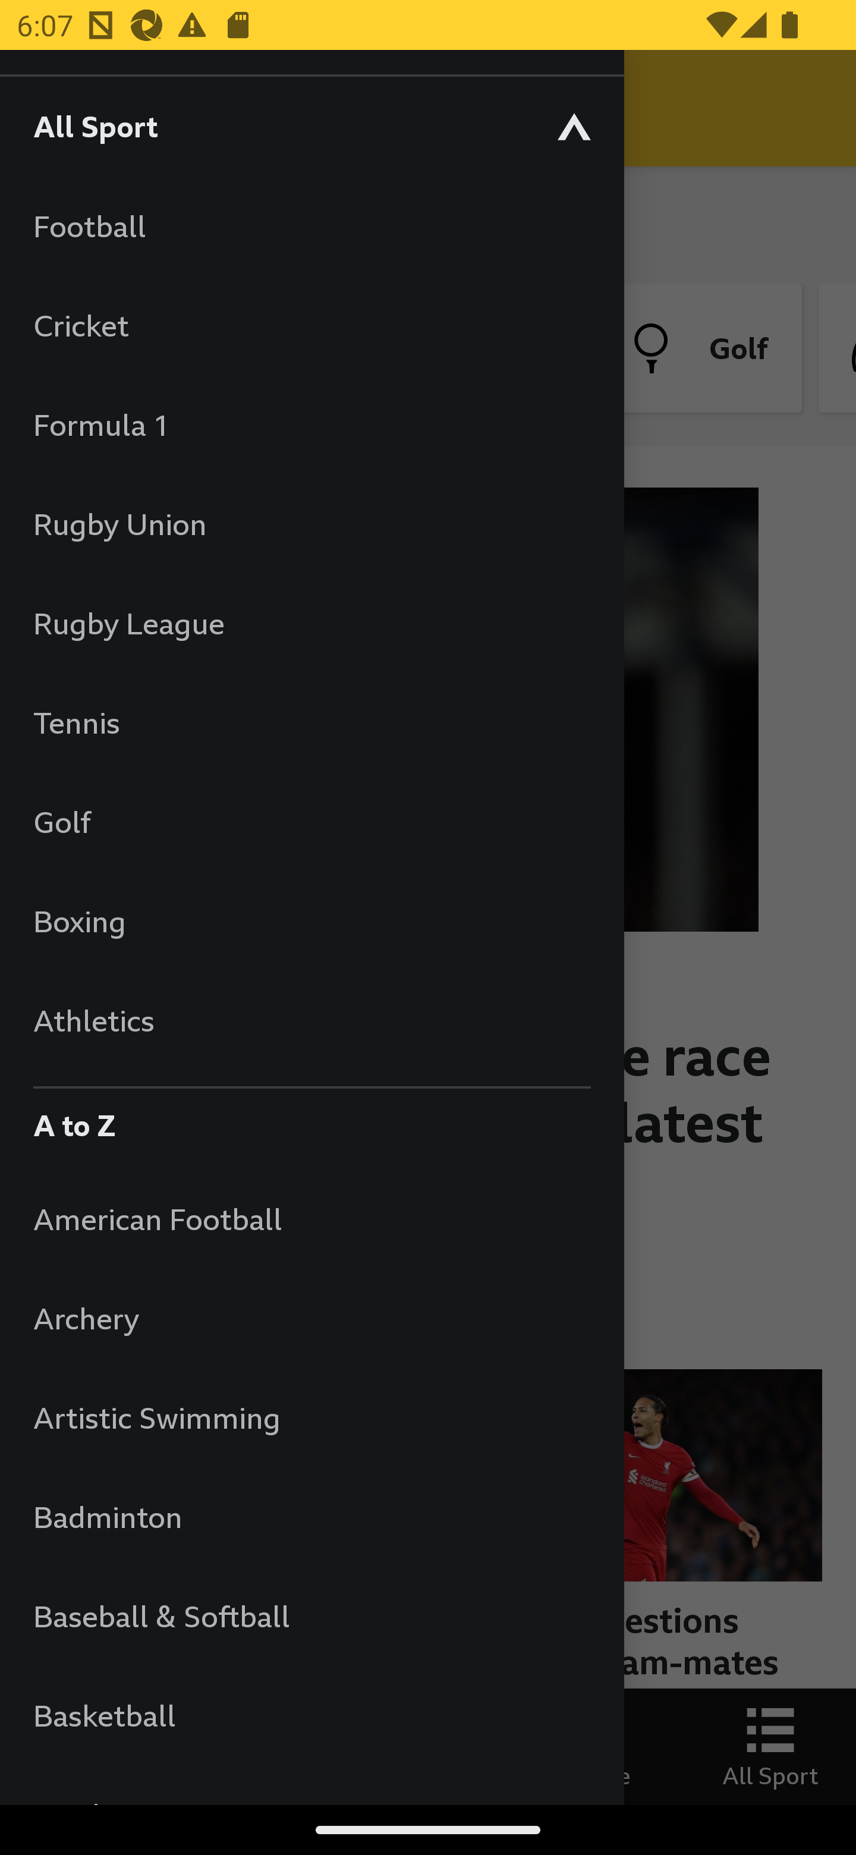 This screenshot has width=856, height=1855. Describe the element at coordinates (311, 1716) in the screenshot. I see `Basketball` at that location.